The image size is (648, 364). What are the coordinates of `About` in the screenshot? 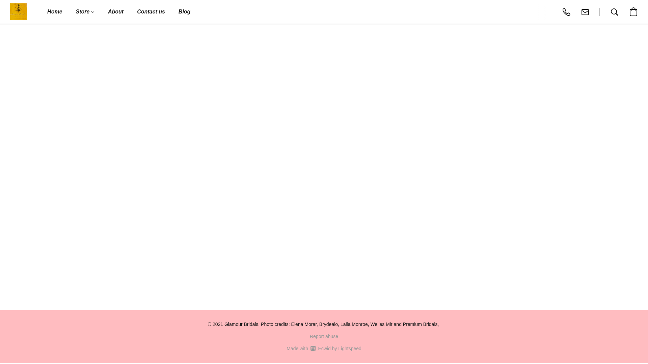 It's located at (115, 12).